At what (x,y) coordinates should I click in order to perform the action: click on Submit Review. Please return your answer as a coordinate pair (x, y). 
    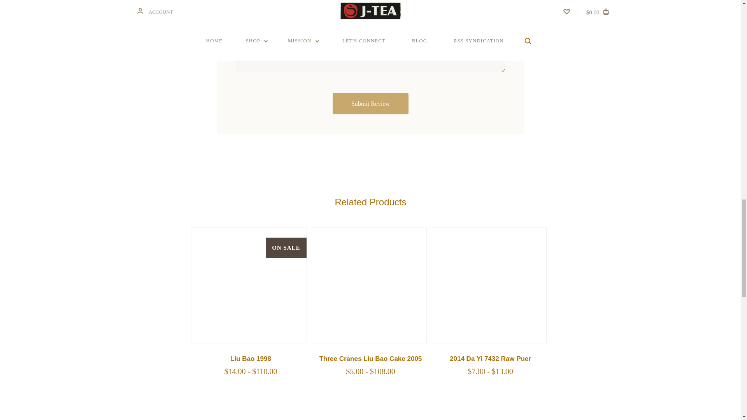
    Looking at the image, I should click on (370, 103).